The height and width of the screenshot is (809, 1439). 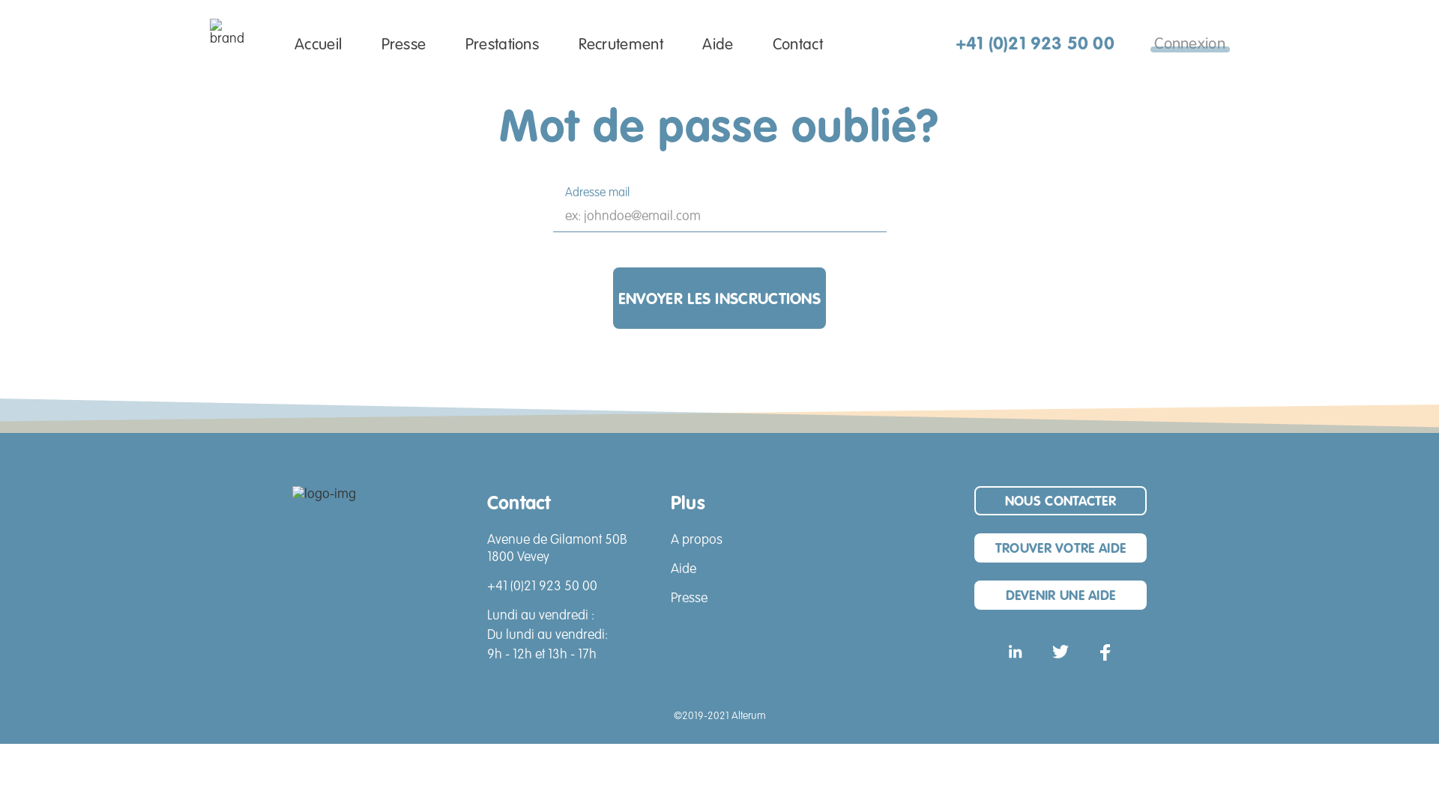 What do you see at coordinates (621, 45) in the screenshot?
I see `Recrutement` at bounding box center [621, 45].